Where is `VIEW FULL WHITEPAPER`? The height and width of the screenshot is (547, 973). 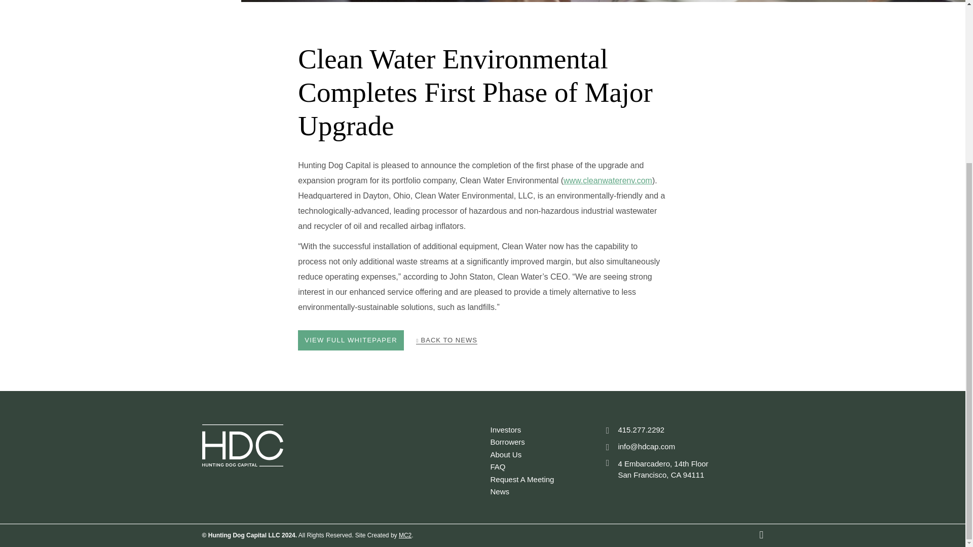
VIEW FULL WHITEPAPER is located at coordinates (351, 340).